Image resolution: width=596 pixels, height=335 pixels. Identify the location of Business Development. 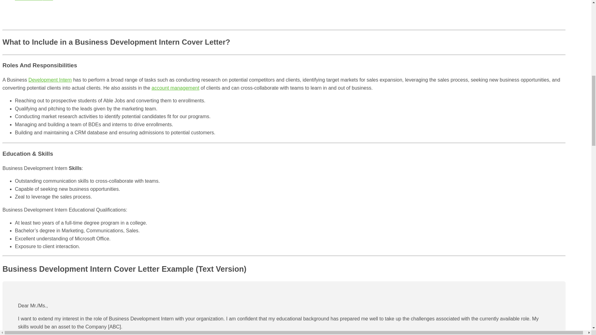
(34, 0).